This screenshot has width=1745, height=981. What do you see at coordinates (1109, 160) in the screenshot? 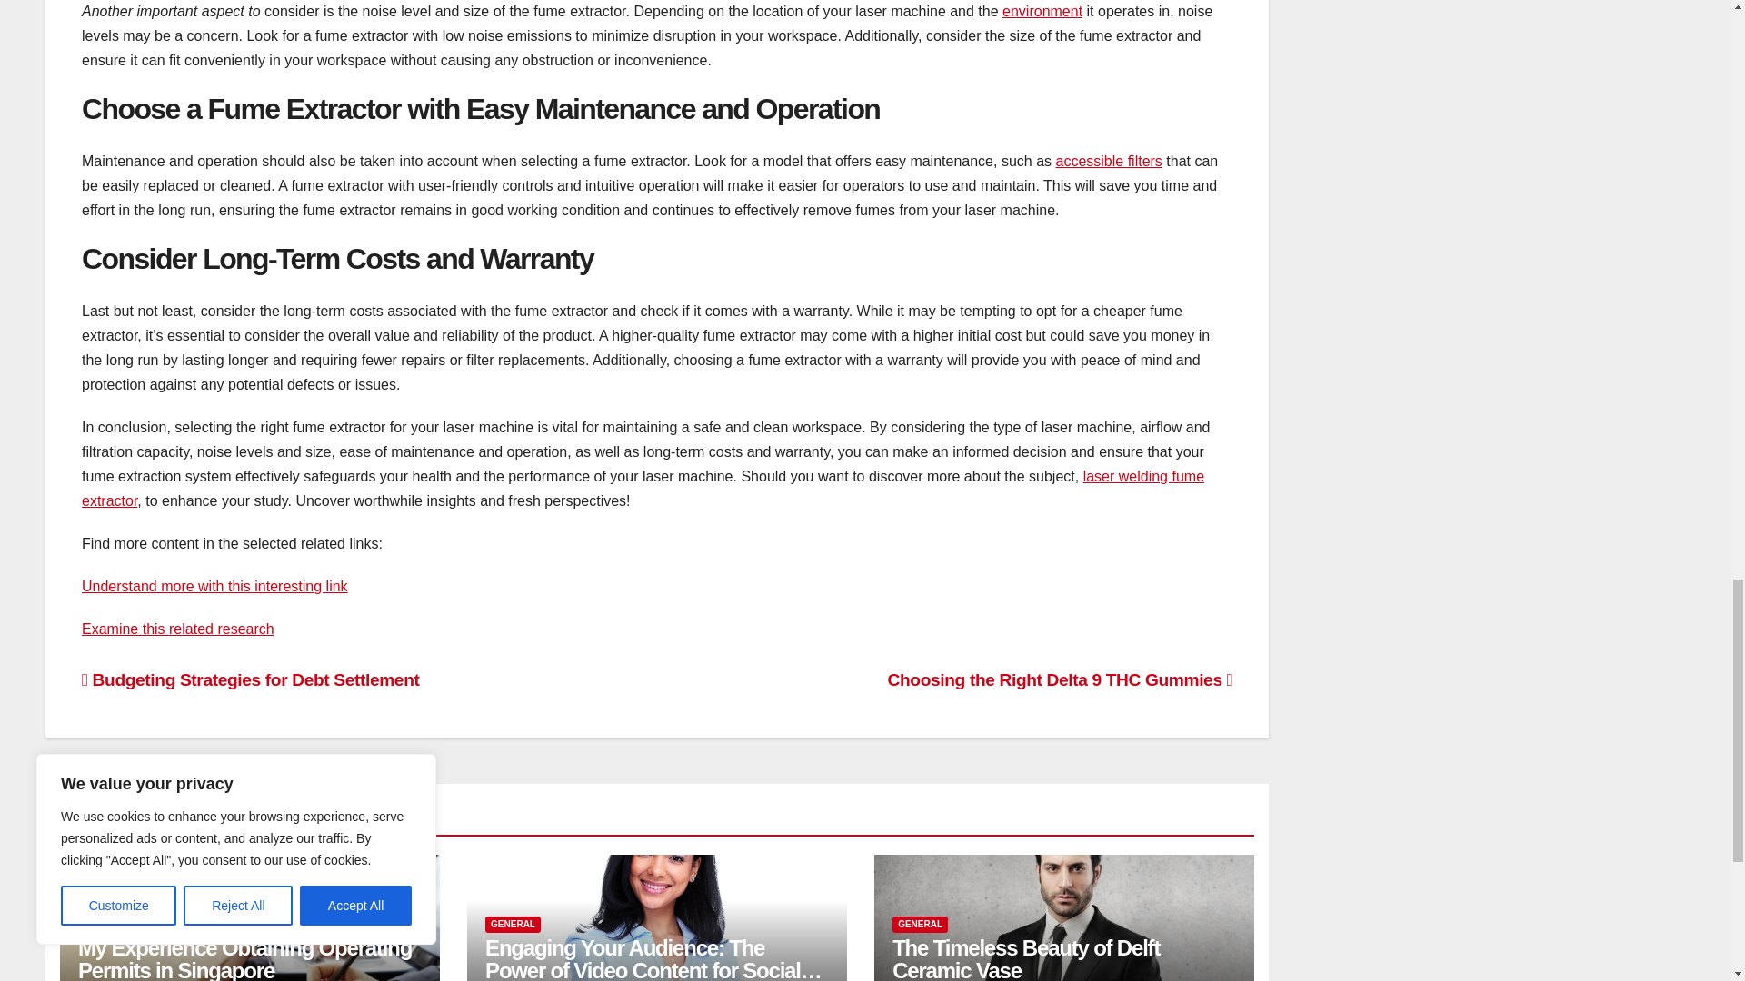
I see `accessible filters` at bounding box center [1109, 160].